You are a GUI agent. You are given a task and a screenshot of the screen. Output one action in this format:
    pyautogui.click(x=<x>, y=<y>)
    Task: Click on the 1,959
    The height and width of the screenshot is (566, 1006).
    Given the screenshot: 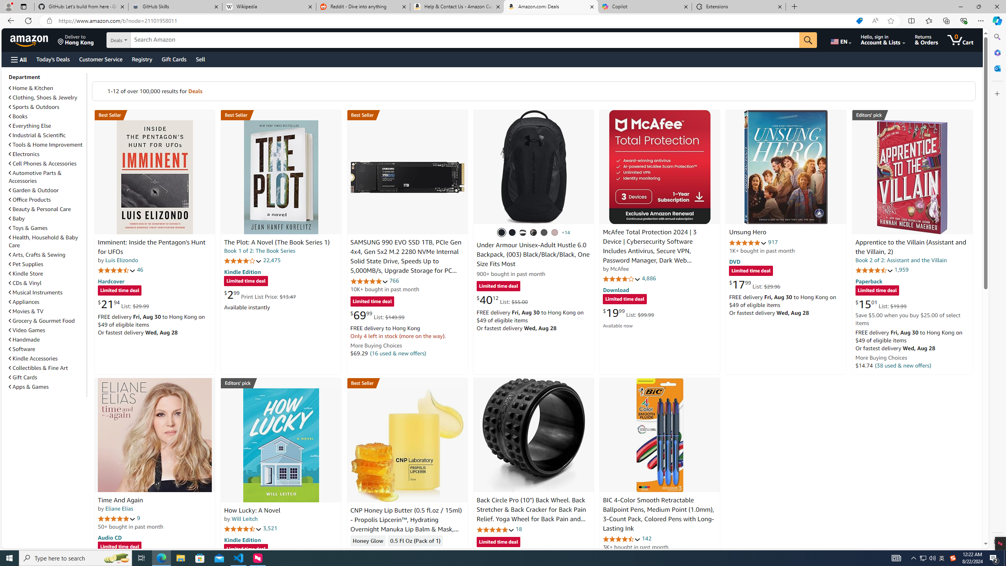 What is the action you would take?
    pyautogui.click(x=901, y=270)
    